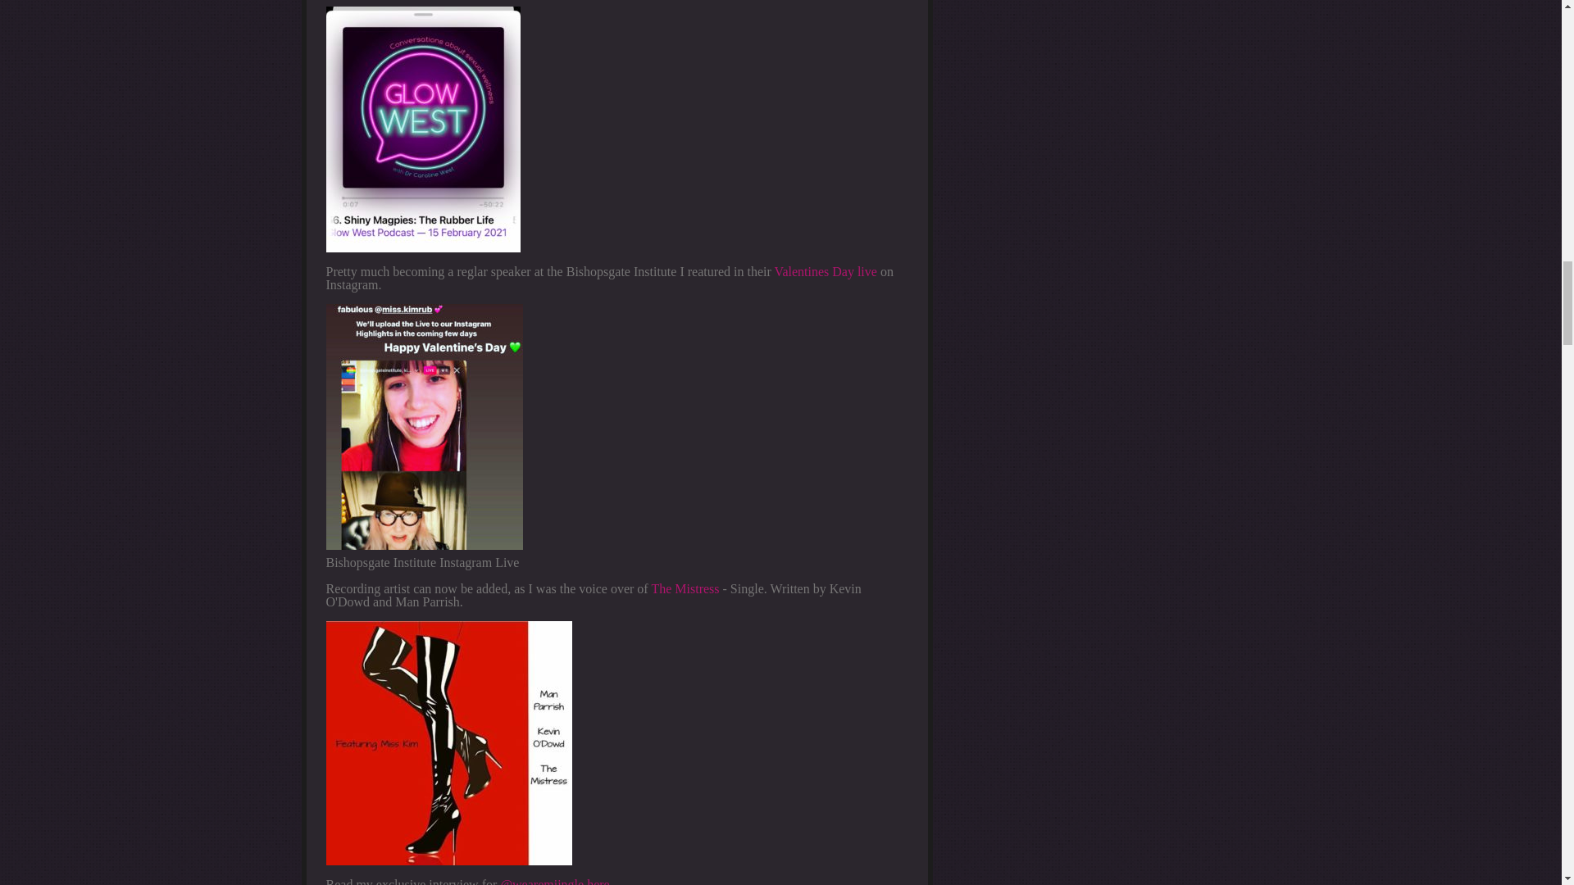 The height and width of the screenshot is (885, 1574). I want to click on Valentines Day live, so click(825, 271).